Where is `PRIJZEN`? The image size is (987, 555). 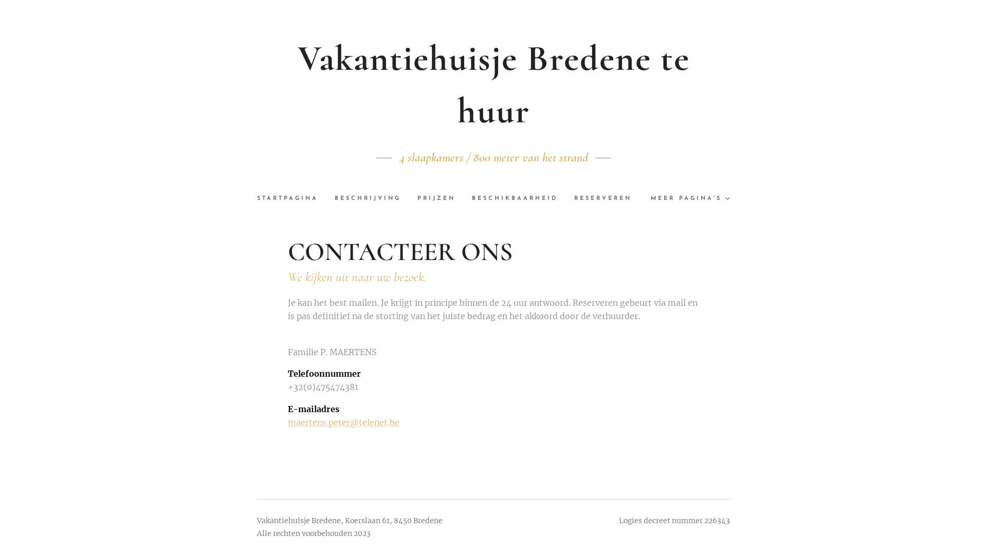
PRIJZEN is located at coordinates (436, 199).